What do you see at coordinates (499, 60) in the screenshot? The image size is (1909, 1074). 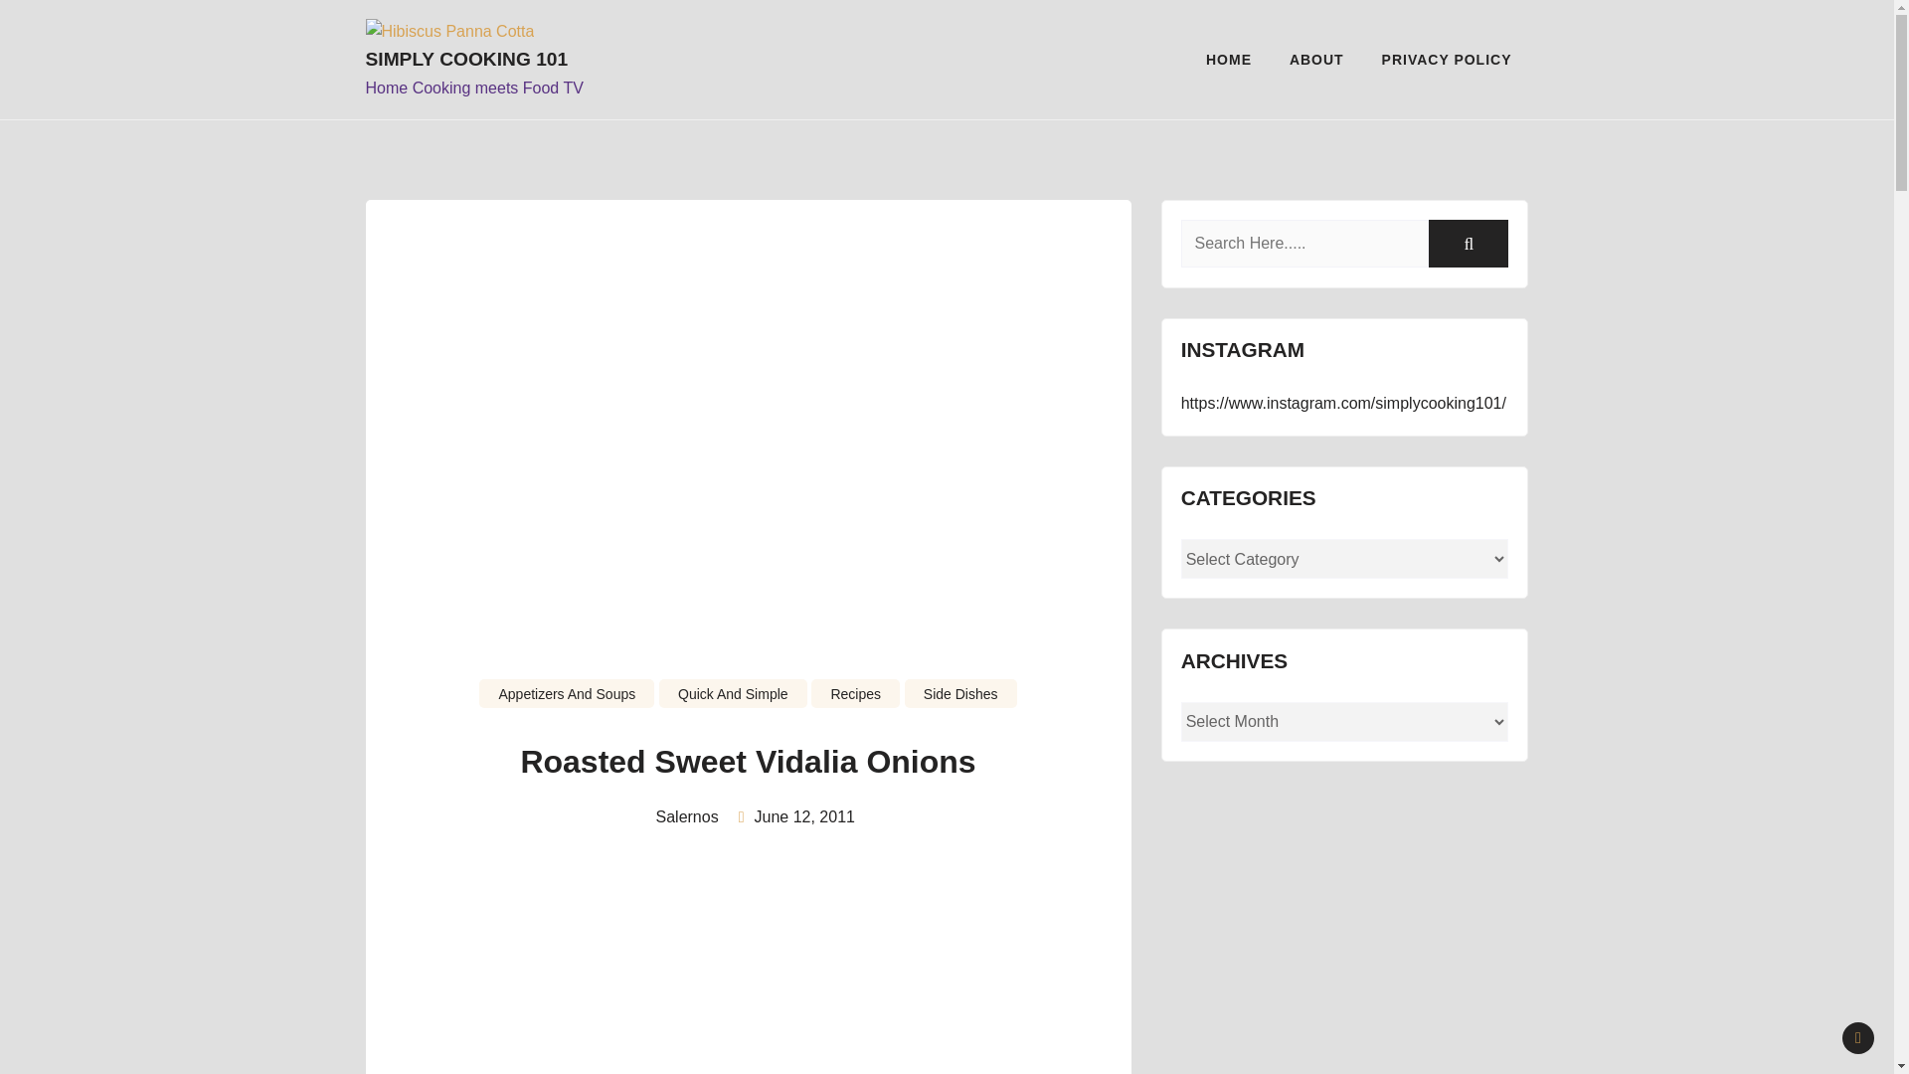 I see `SIMPLY COOKING 101` at bounding box center [499, 60].